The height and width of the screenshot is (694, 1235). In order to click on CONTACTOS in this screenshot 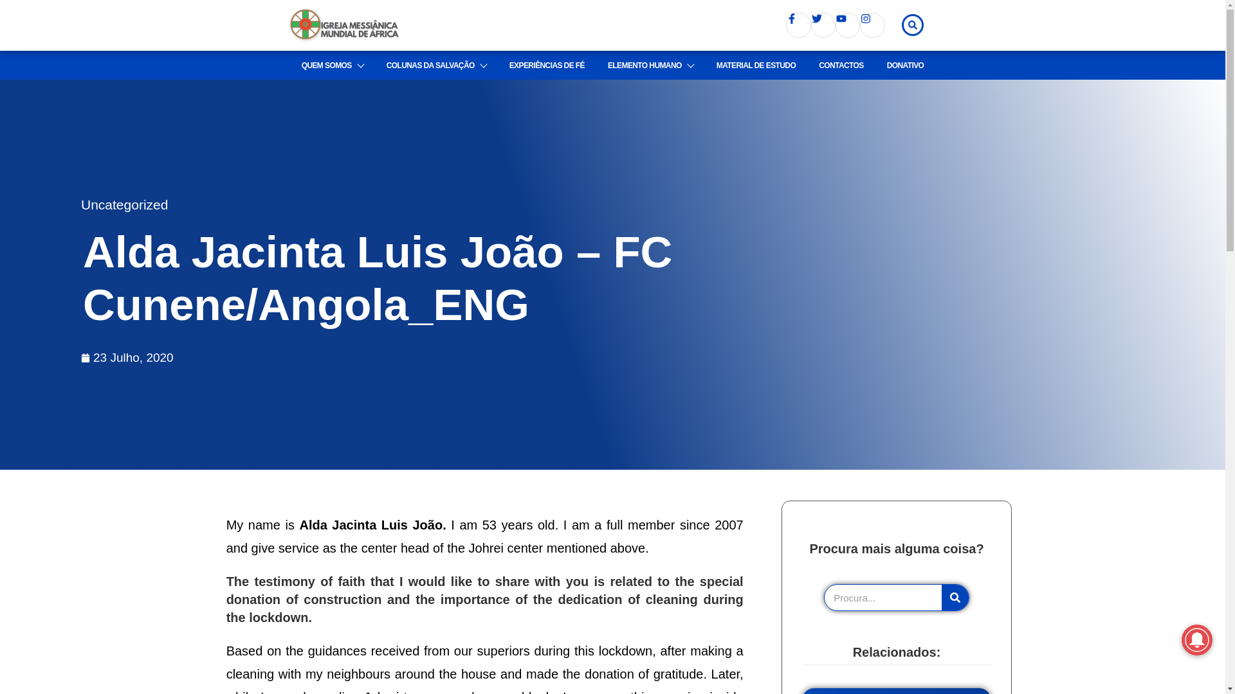, I will do `click(841, 65)`.